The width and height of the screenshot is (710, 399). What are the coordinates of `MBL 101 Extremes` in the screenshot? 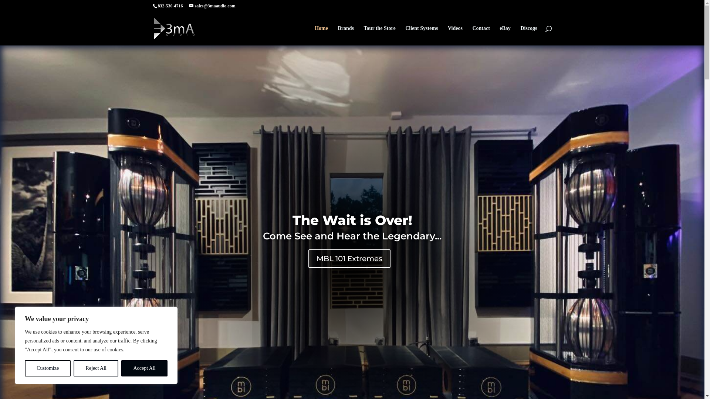 It's located at (349, 259).